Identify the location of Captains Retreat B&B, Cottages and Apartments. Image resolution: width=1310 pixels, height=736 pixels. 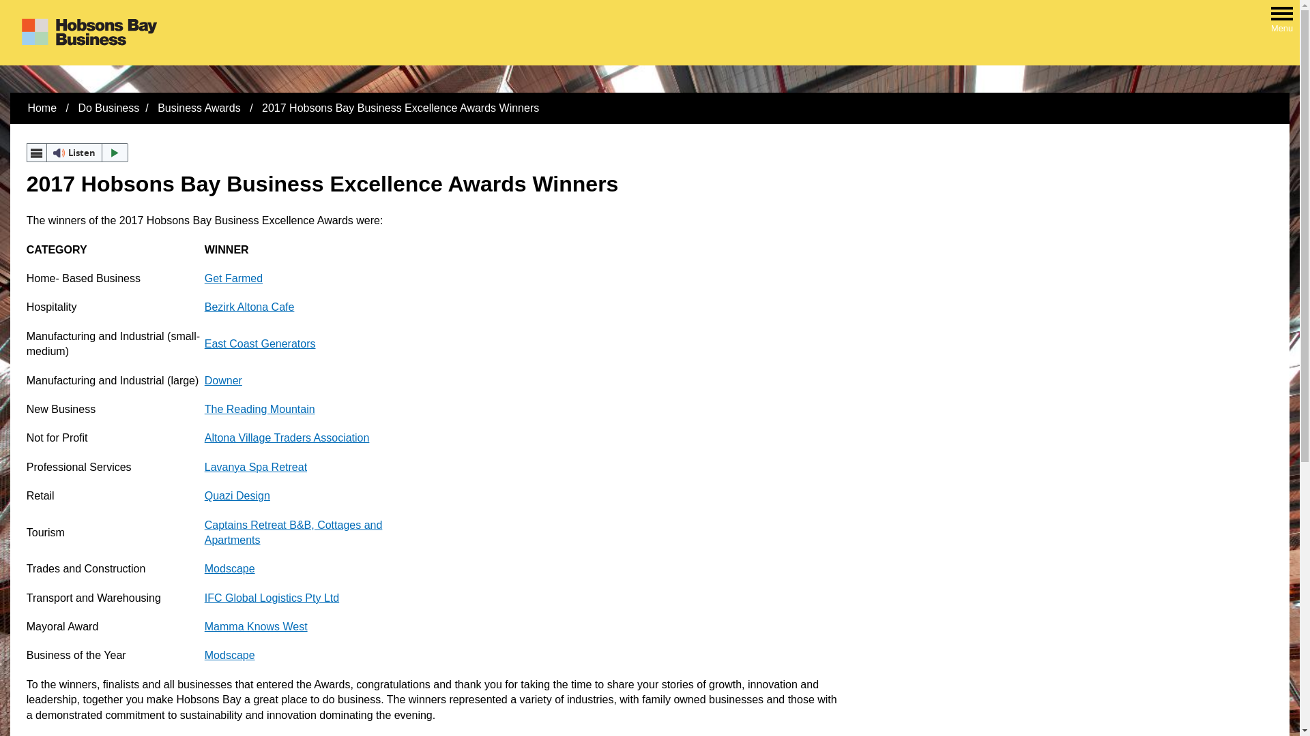
(293, 533).